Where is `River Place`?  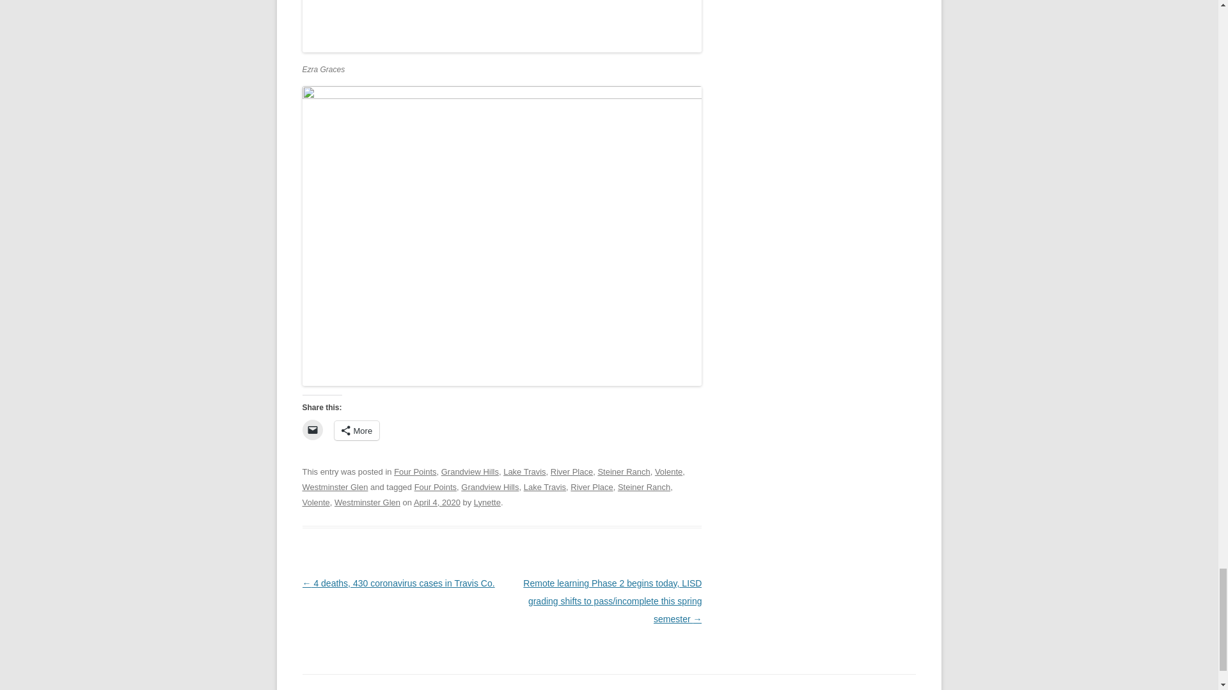 River Place is located at coordinates (572, 471).